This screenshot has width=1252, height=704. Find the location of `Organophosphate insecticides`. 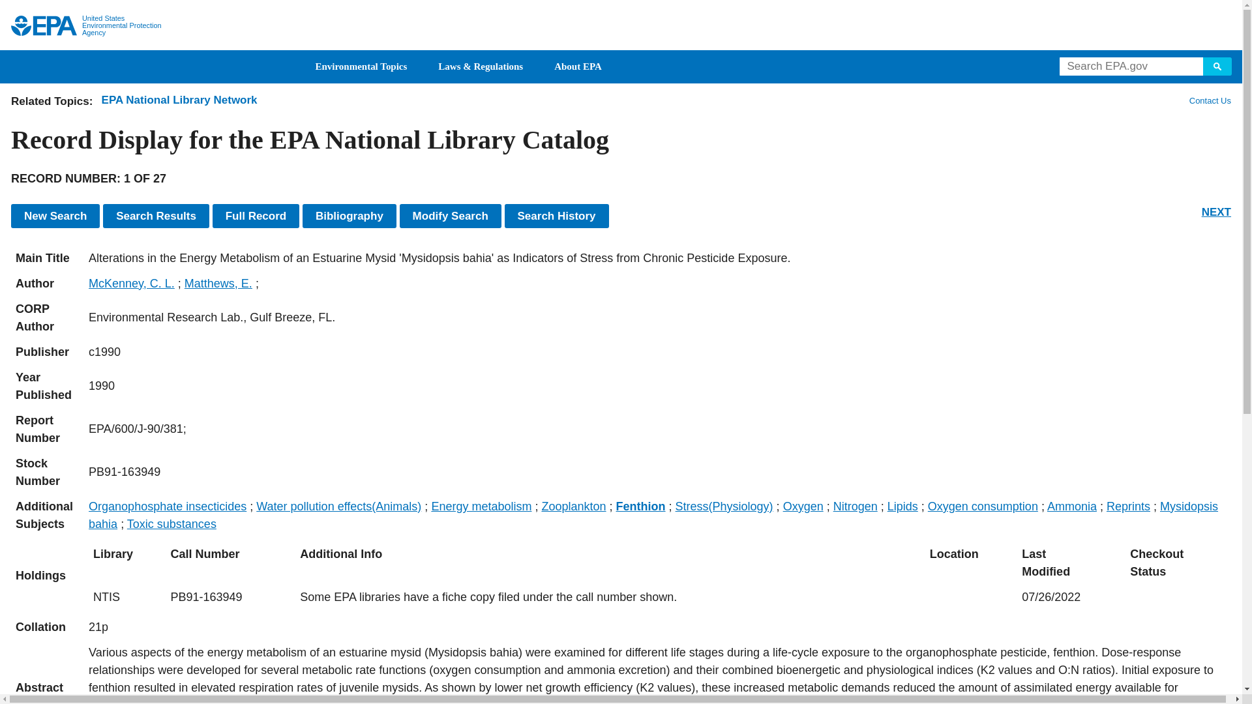

Organophosphate insecticides is located at coordinates (168, 506).